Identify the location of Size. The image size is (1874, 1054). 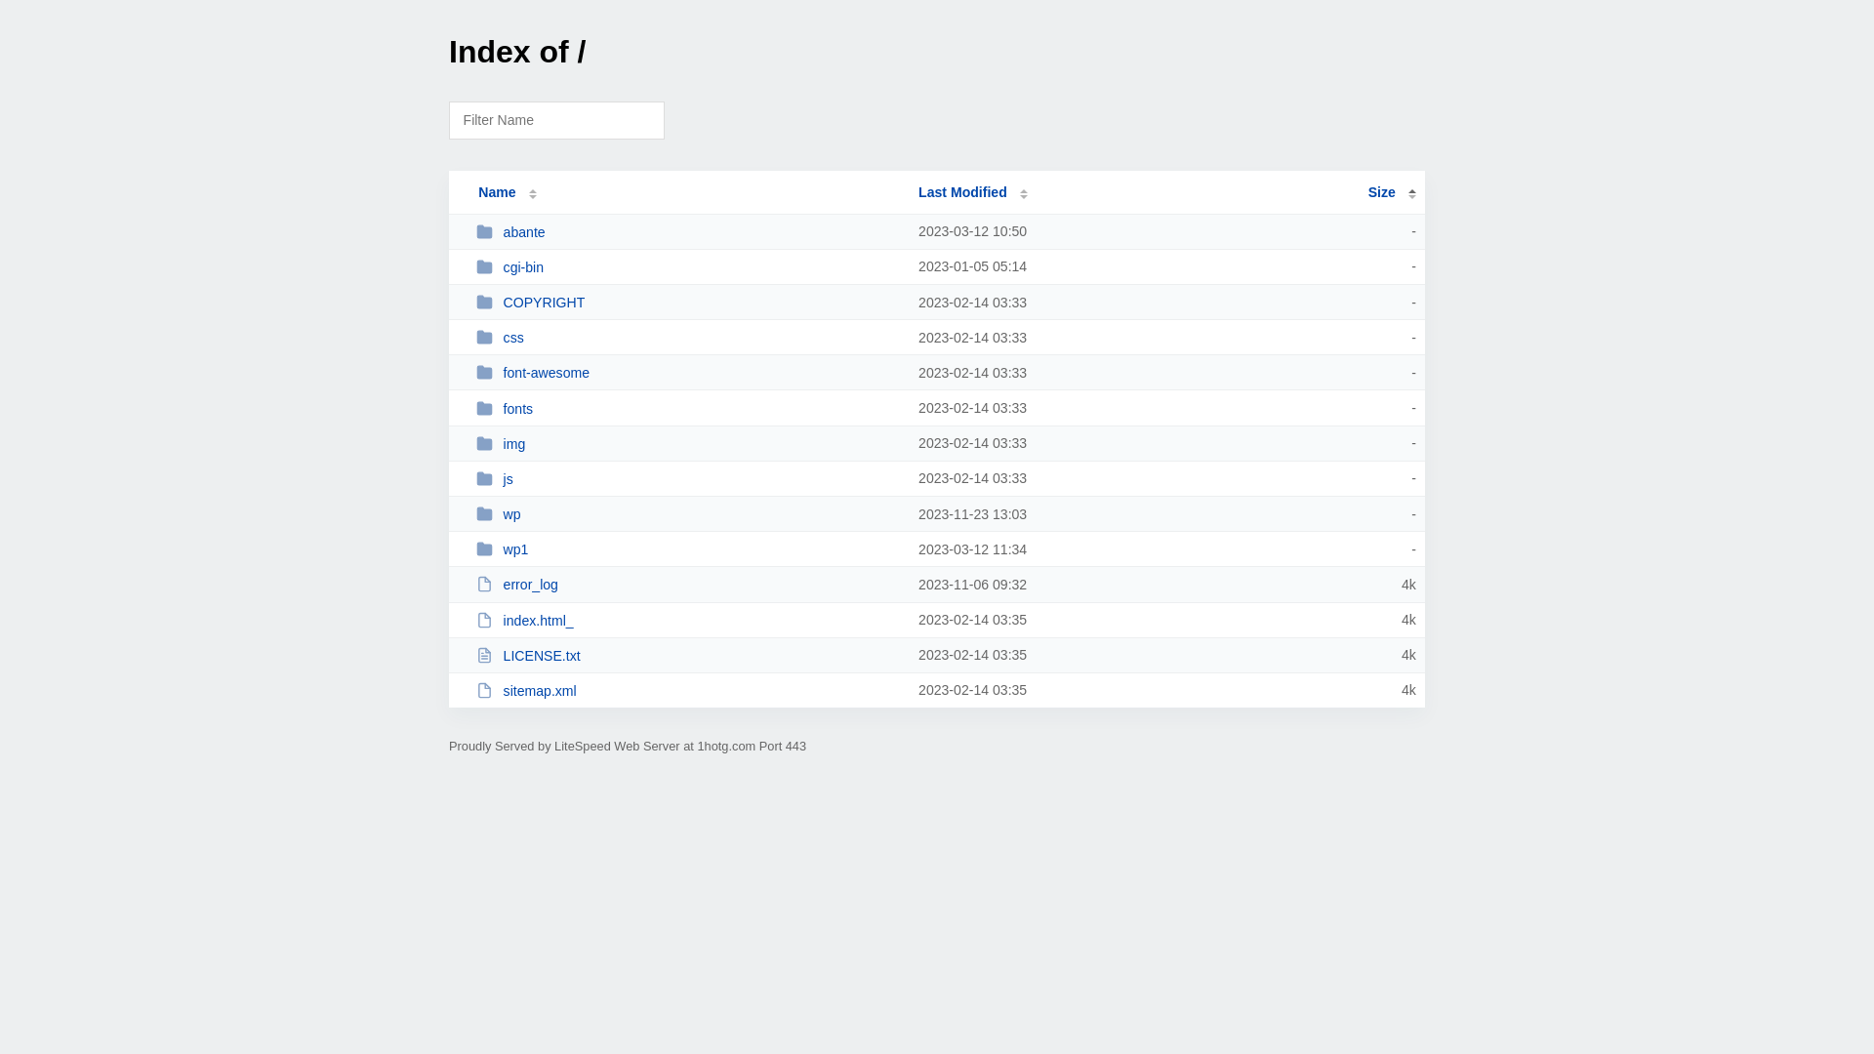
(1392, 192).